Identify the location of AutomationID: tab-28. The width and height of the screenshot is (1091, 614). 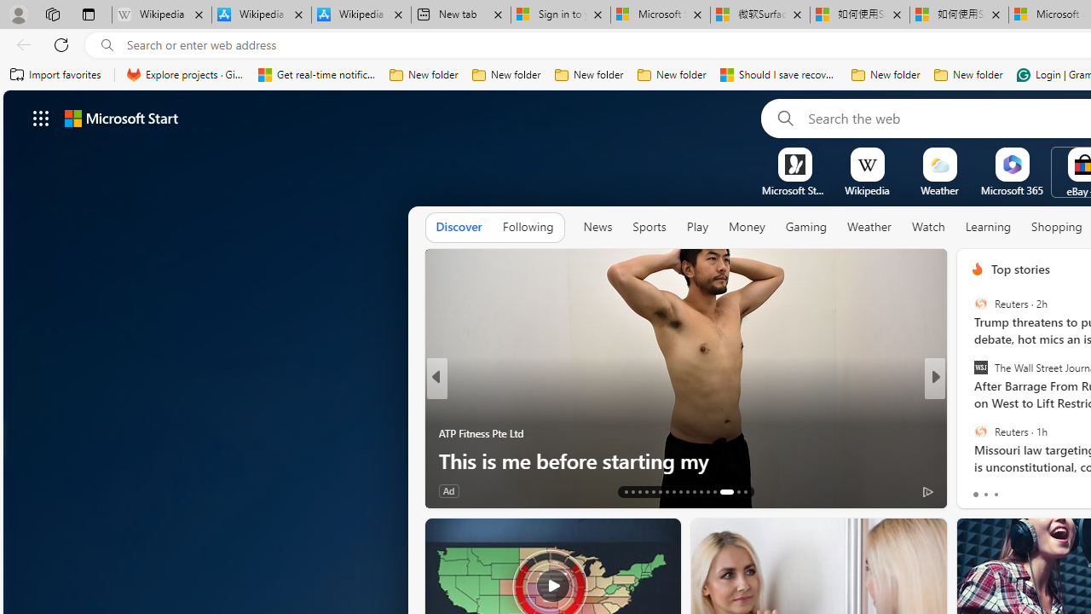
(733, 491).